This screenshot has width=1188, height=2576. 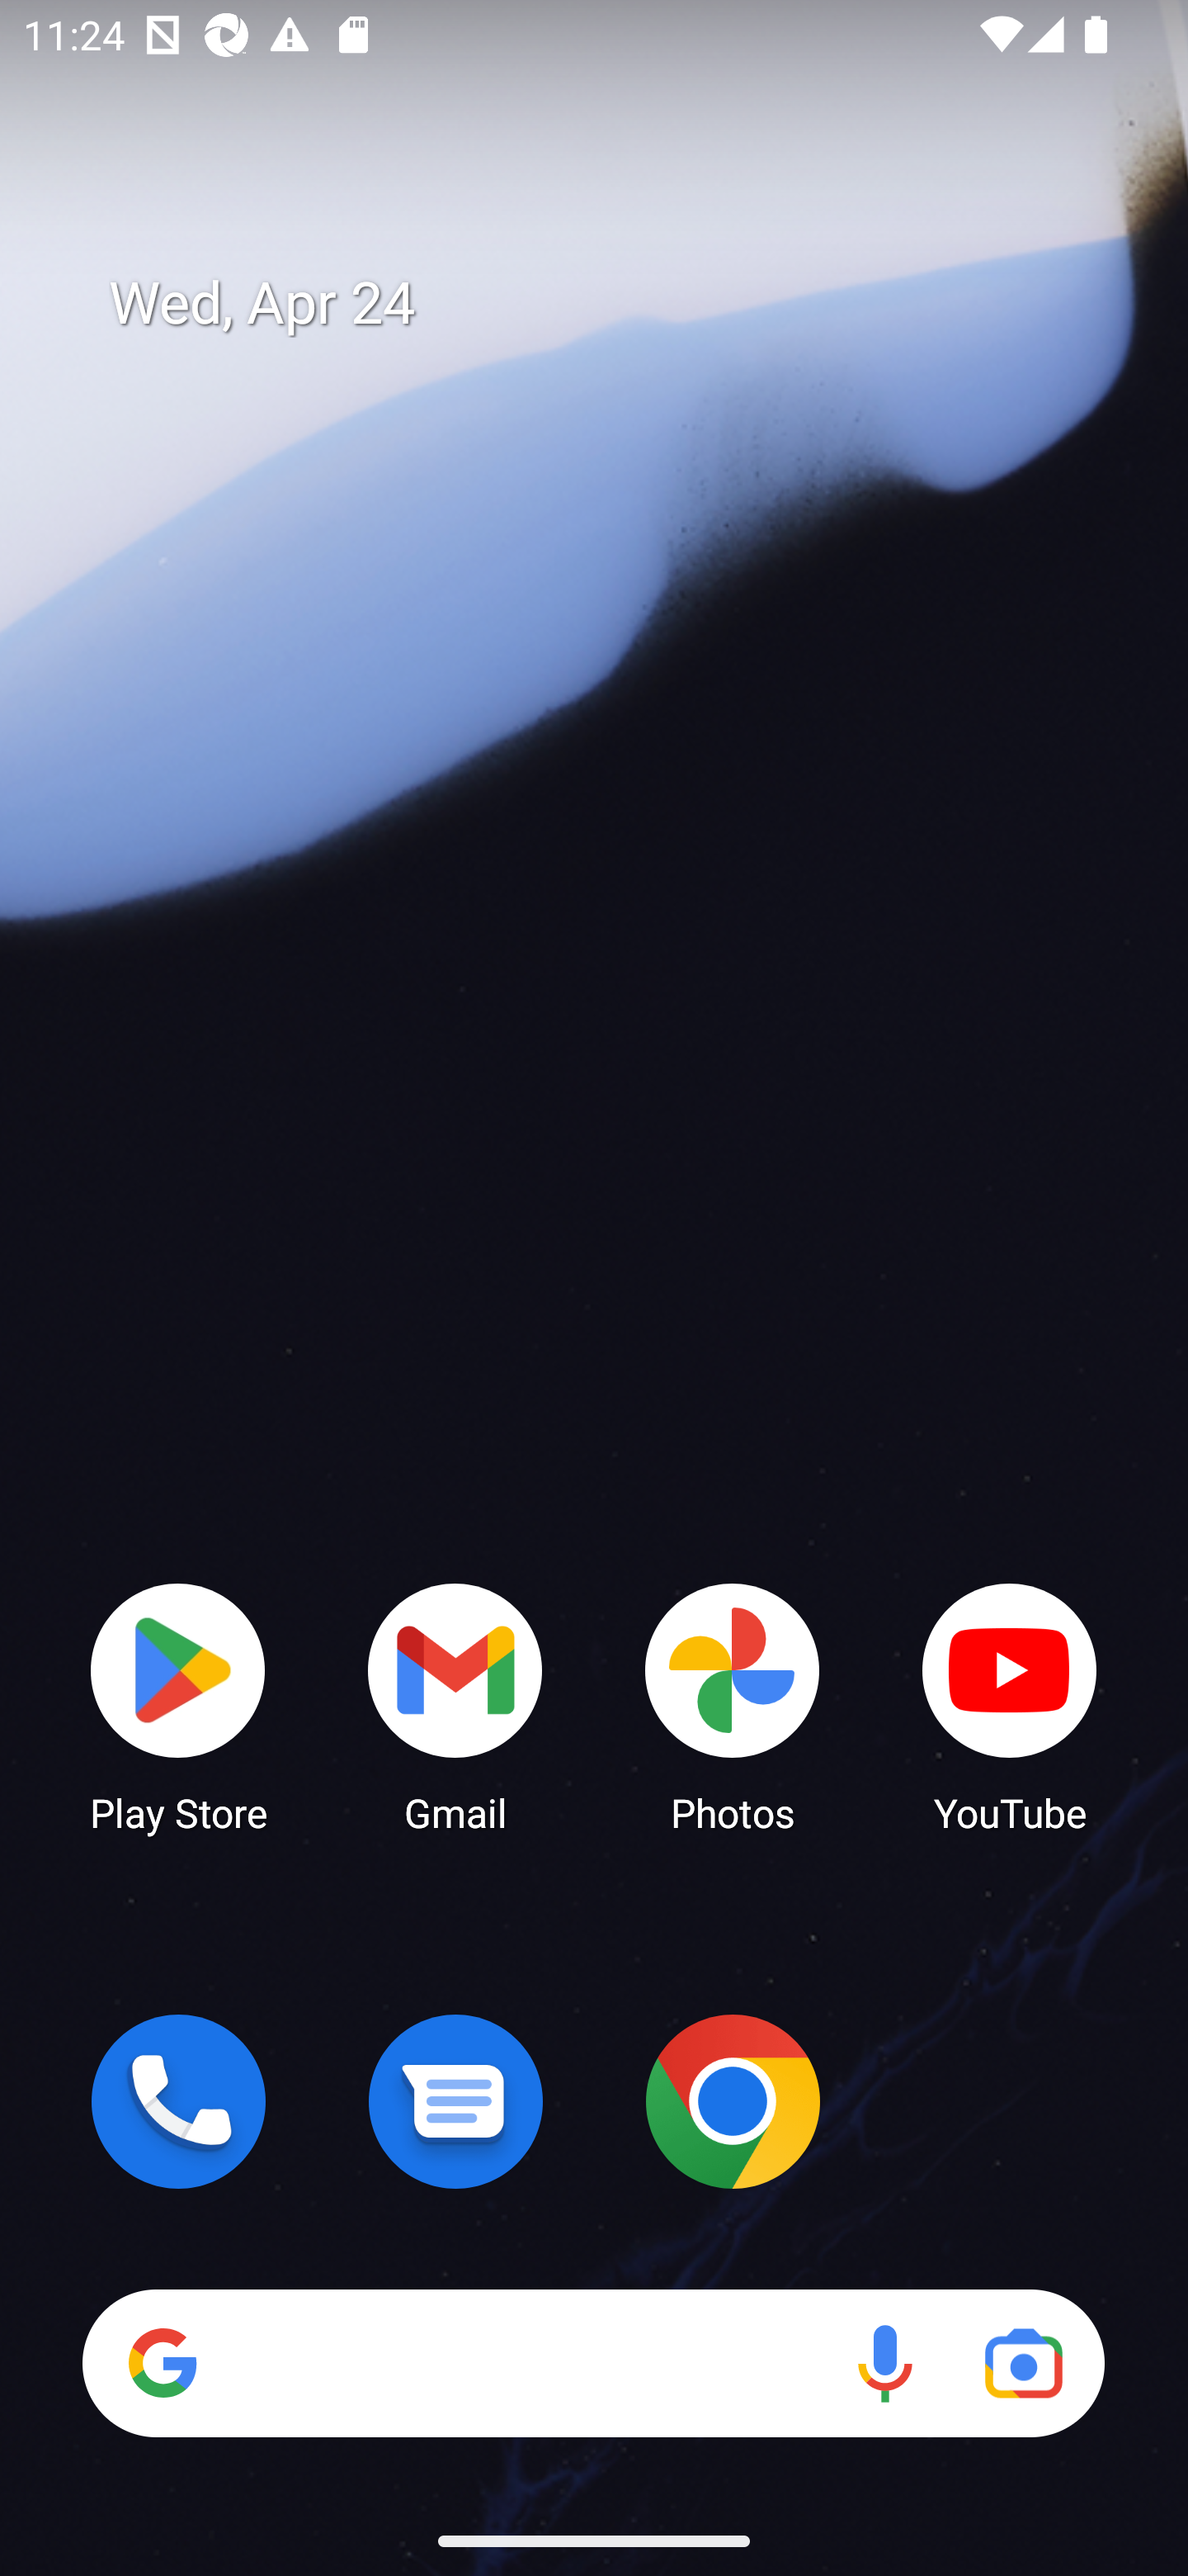 What do you see at coordinates (178, 1706) in the screenshot?
I see `Play Store` at bounding box center [178, 1706].